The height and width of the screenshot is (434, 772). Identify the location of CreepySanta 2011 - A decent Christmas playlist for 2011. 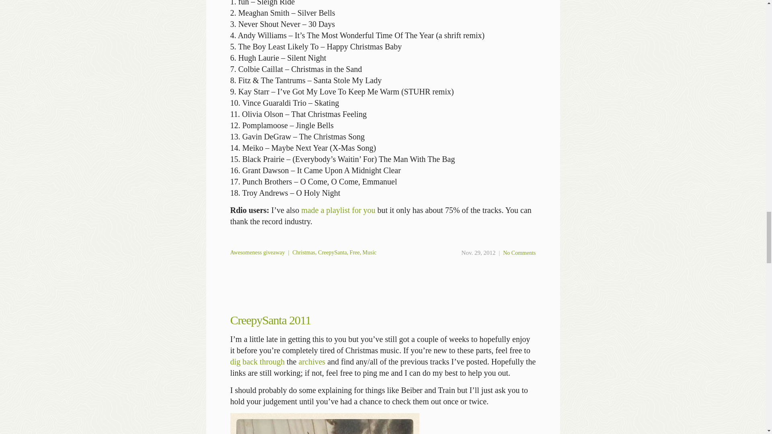
(324, 424).